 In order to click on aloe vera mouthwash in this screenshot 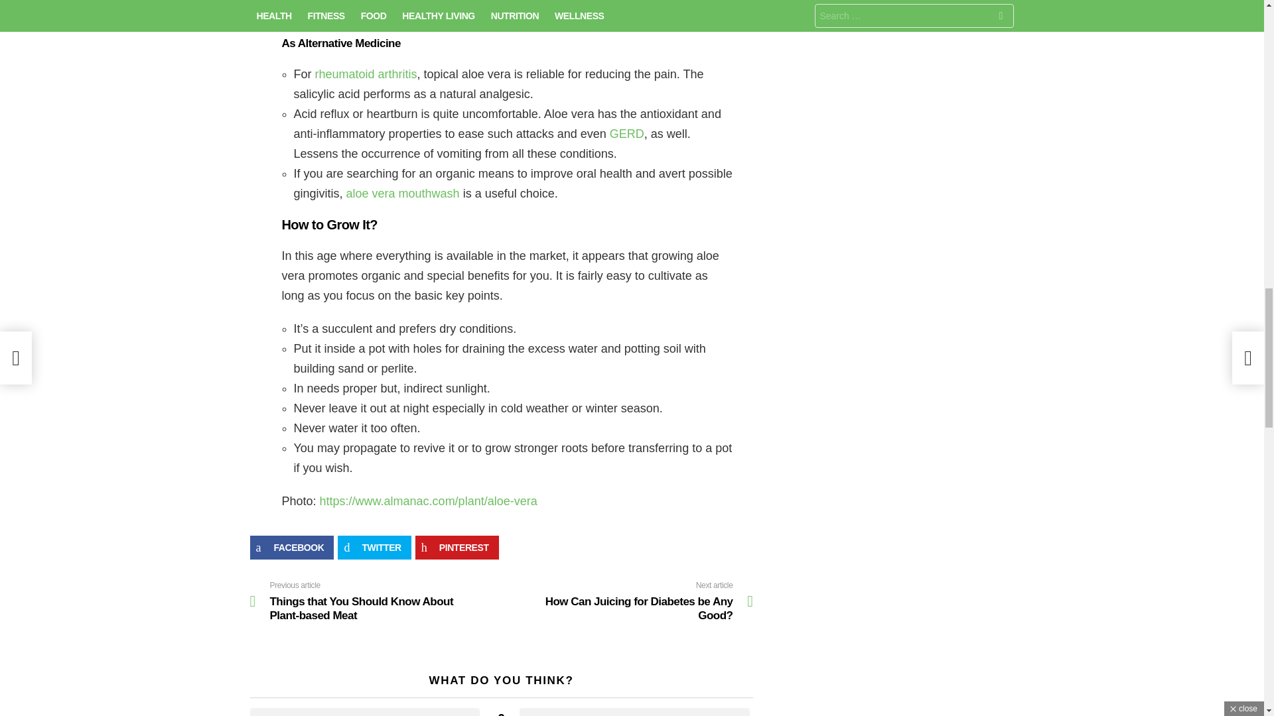, I will do `click(405, 194)`.